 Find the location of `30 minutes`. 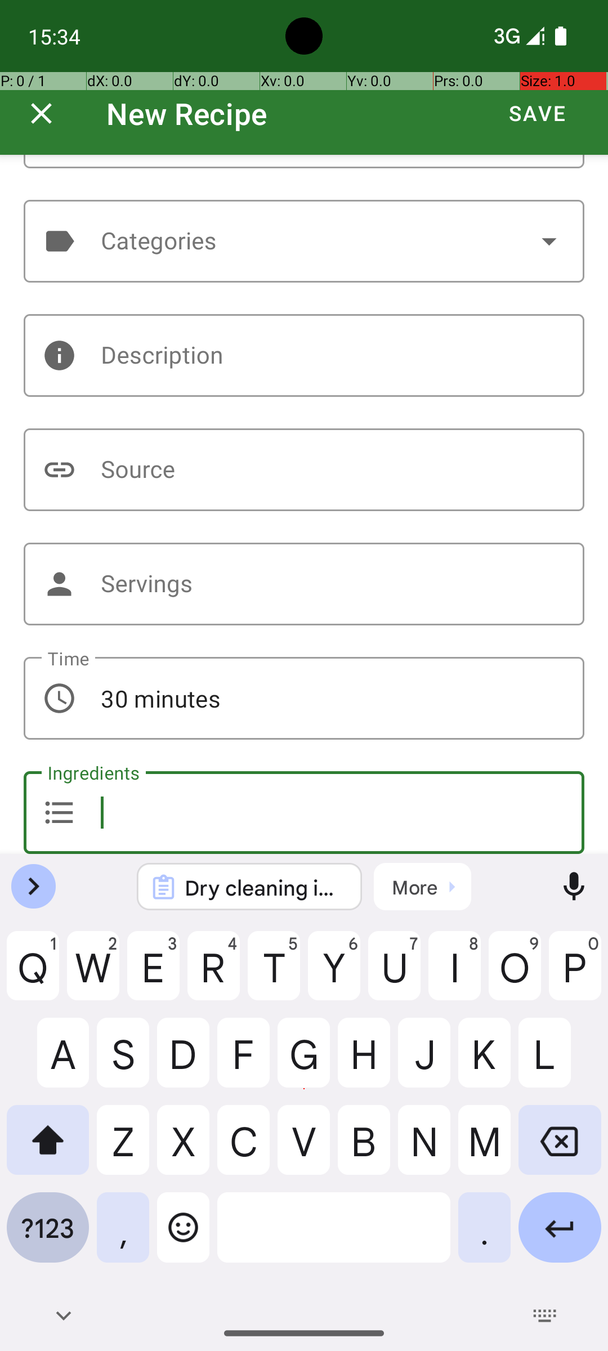

30 minutes is located at coordinates (304, 698).